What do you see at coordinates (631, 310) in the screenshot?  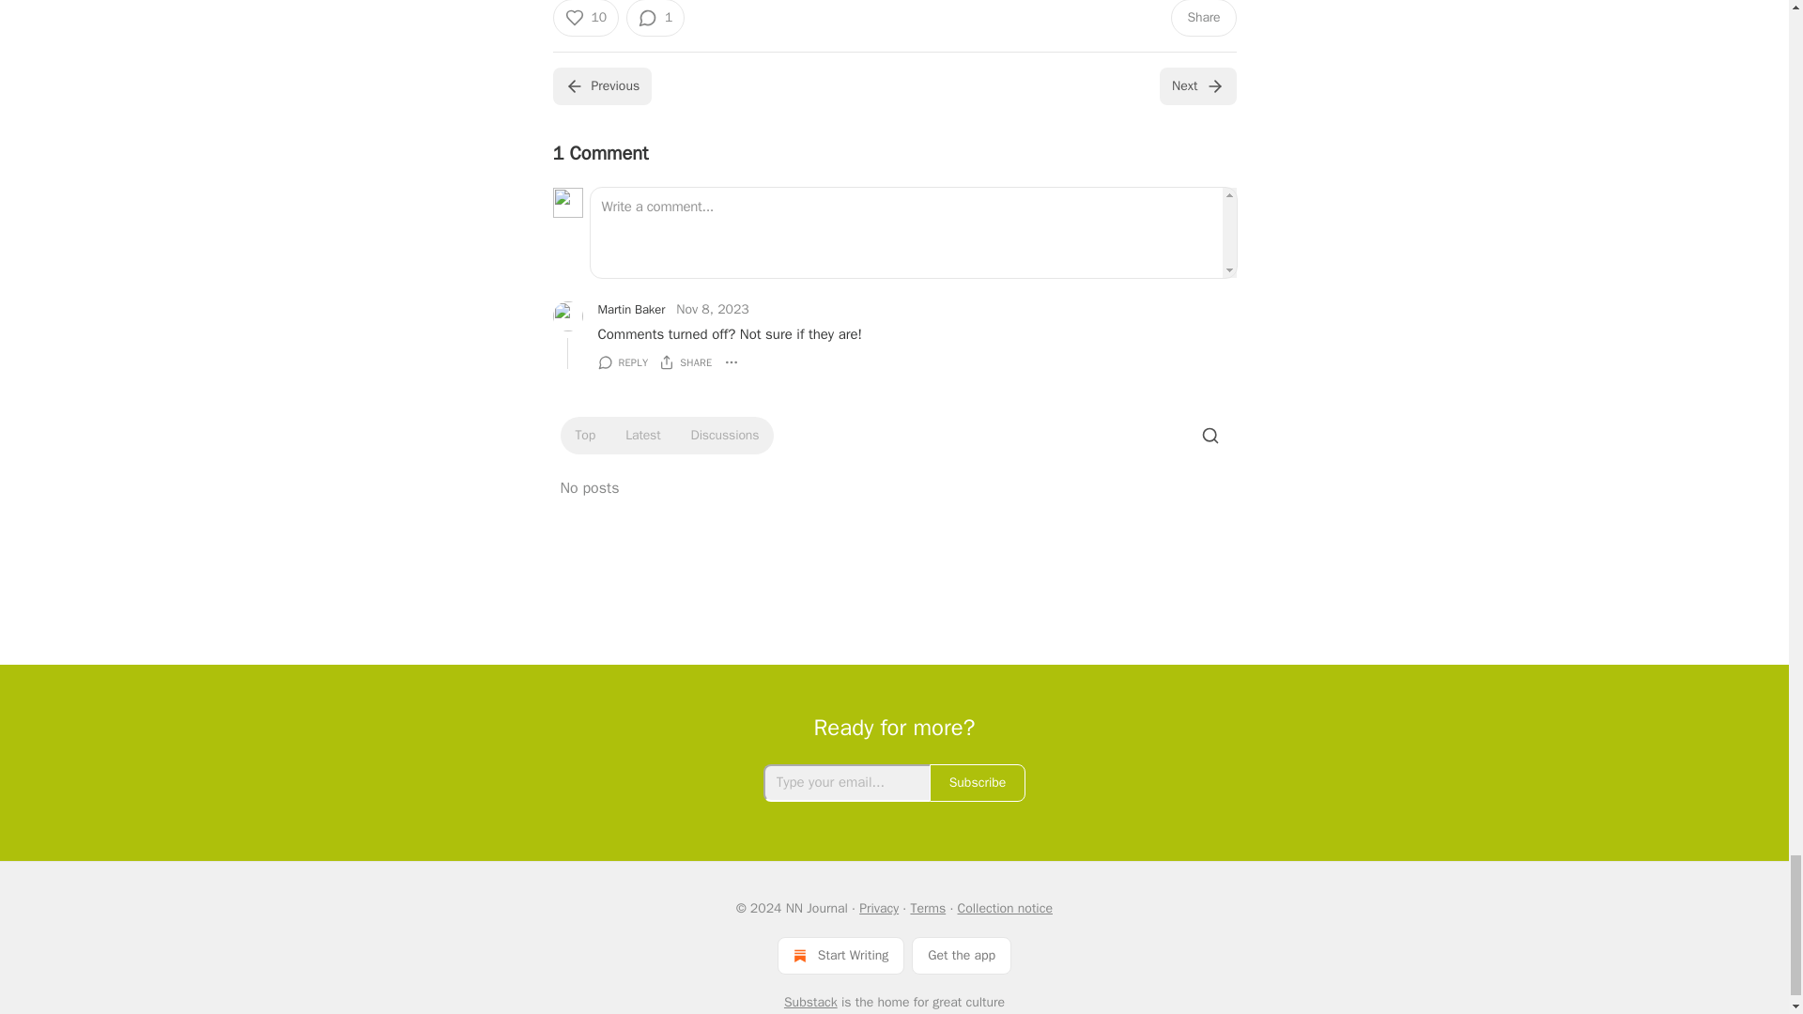 I see `Martin Baker` at bounding box center [631, 310].